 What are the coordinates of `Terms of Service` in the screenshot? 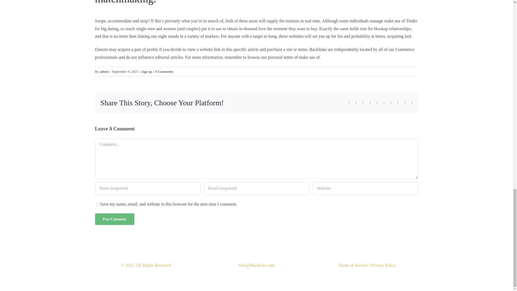 It's located at (353, 265).